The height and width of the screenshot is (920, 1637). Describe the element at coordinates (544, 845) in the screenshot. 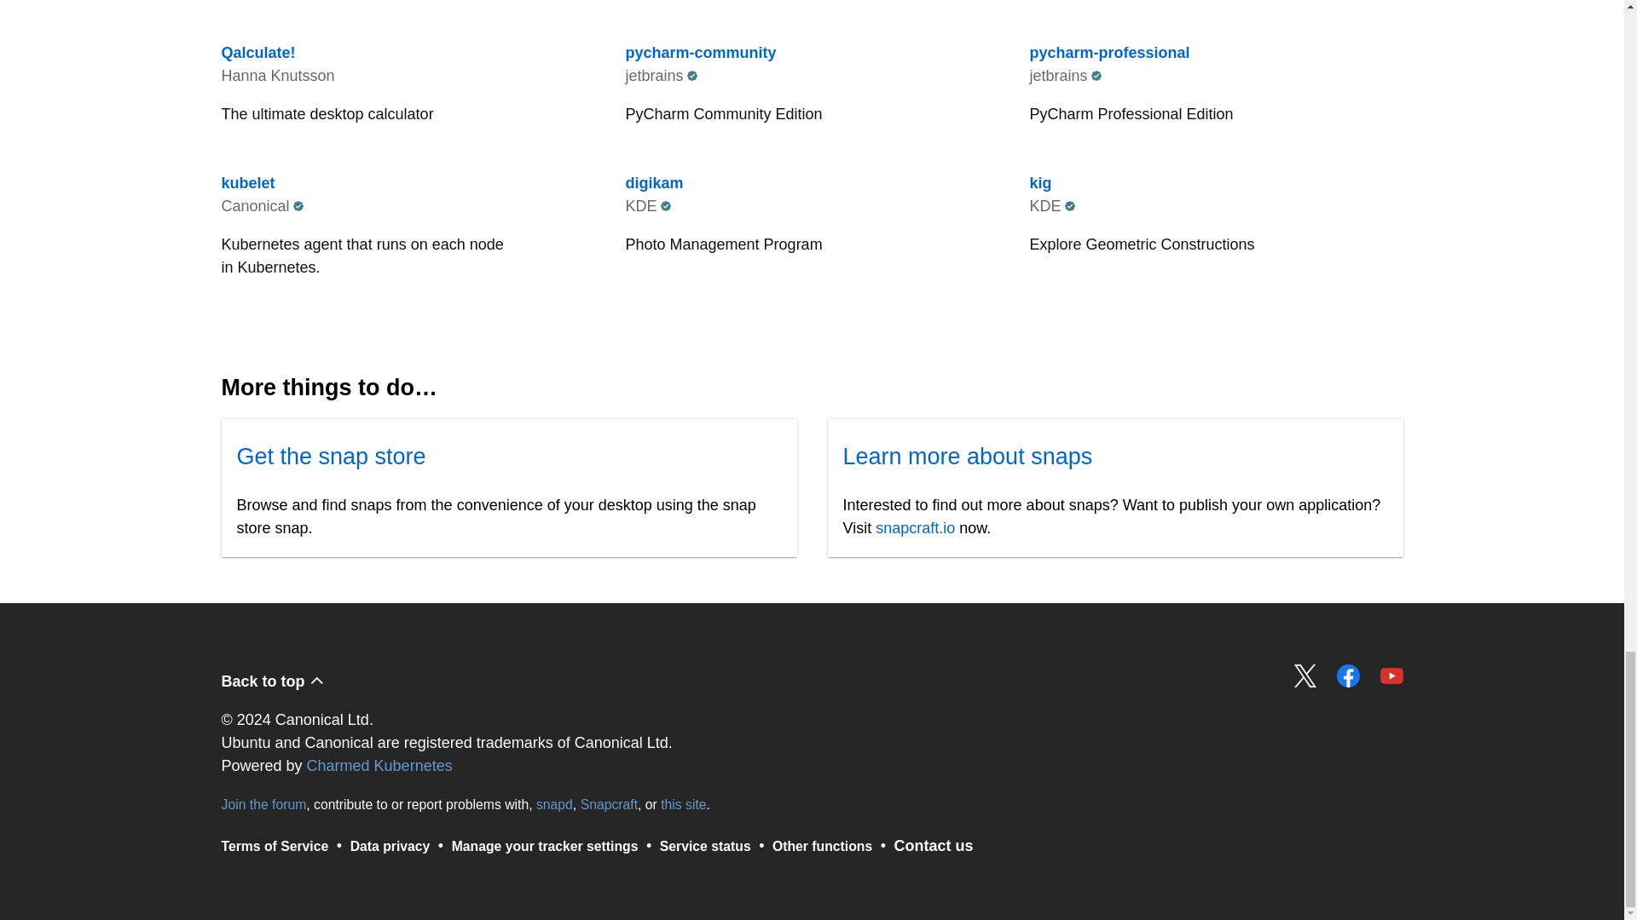

I see `Share on Twitter` at that location.